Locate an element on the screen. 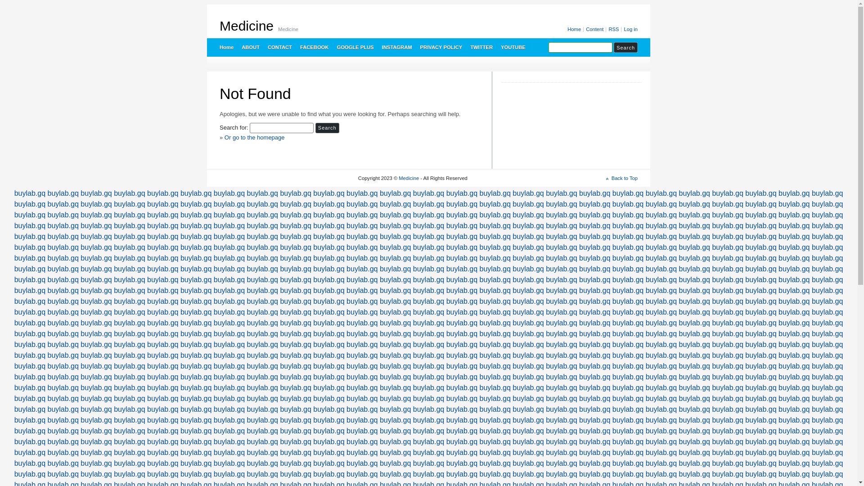 This screenshot has width=864, height=486. buylab.gq is located at coordinates (428, 409).